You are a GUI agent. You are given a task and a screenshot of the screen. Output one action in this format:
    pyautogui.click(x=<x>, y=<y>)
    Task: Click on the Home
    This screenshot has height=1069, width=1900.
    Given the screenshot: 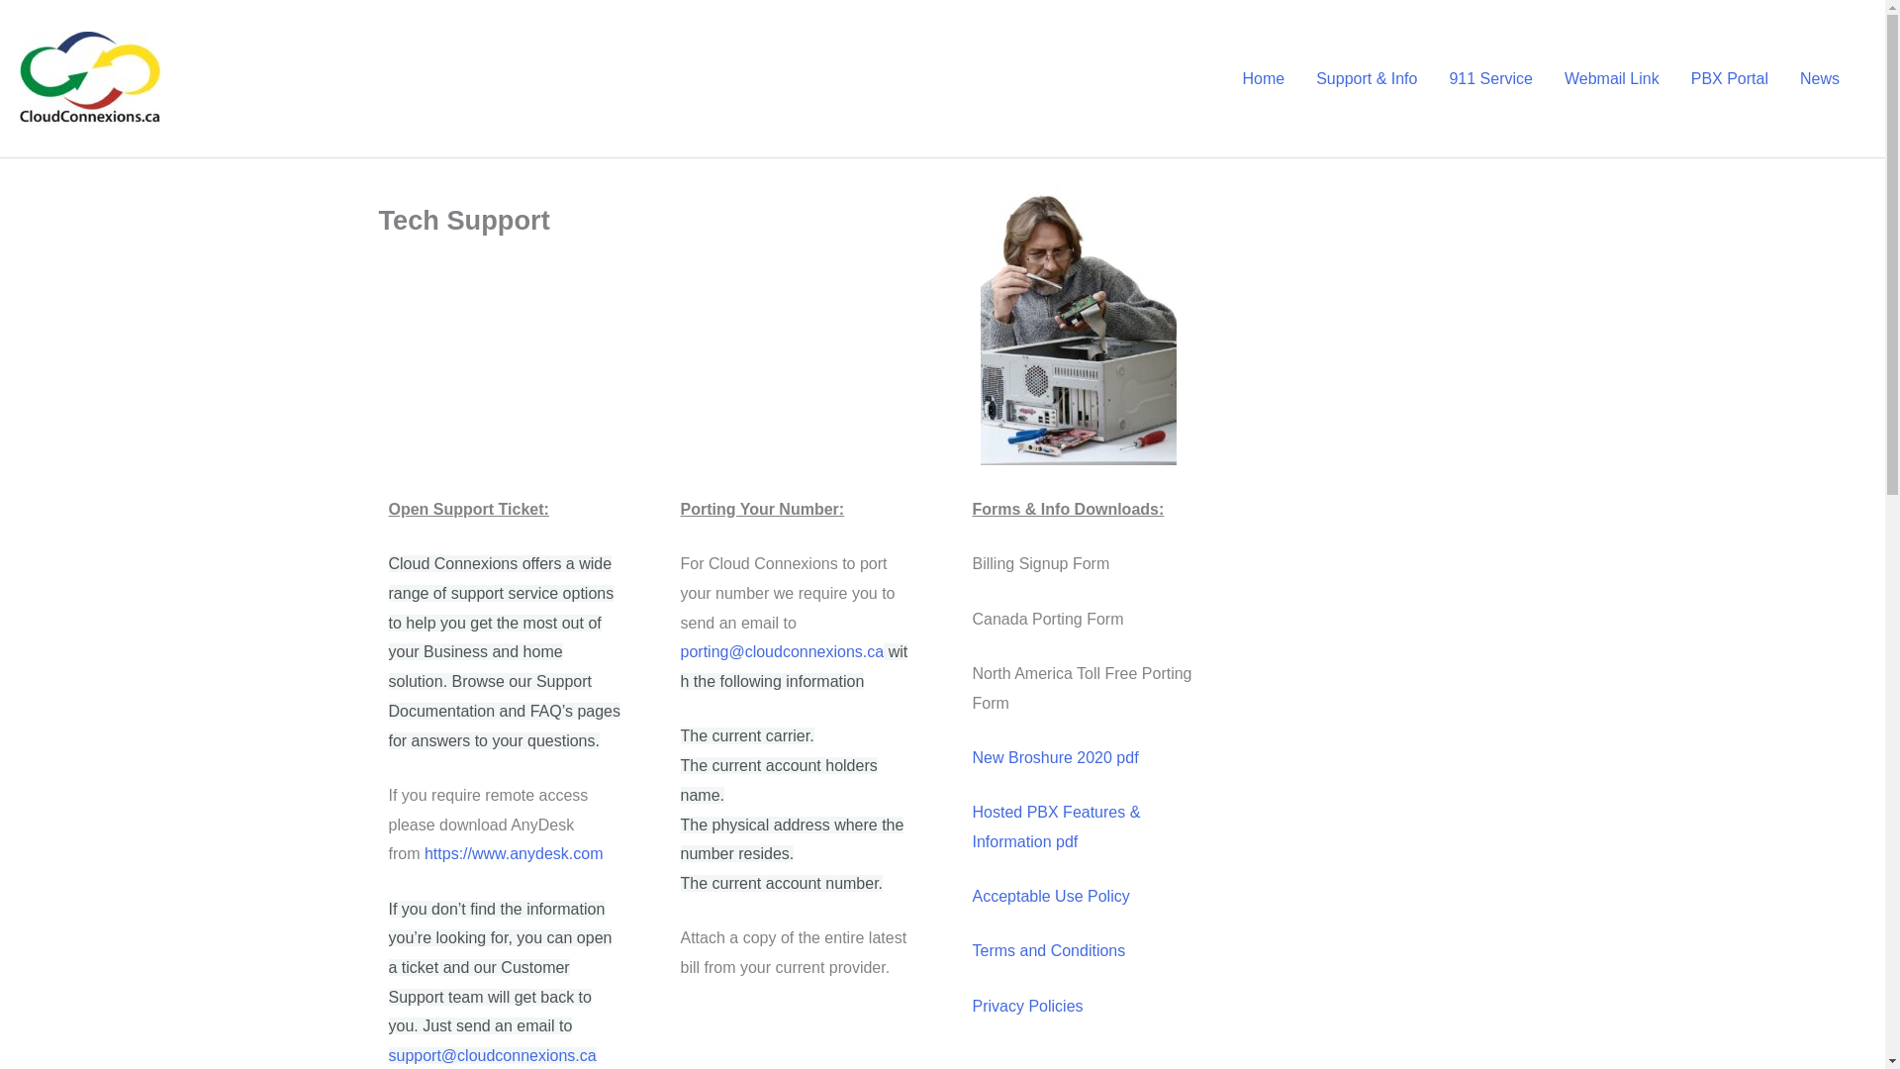 What is the action you would take?
    pyautogui.click(x=1263, y=78)
    